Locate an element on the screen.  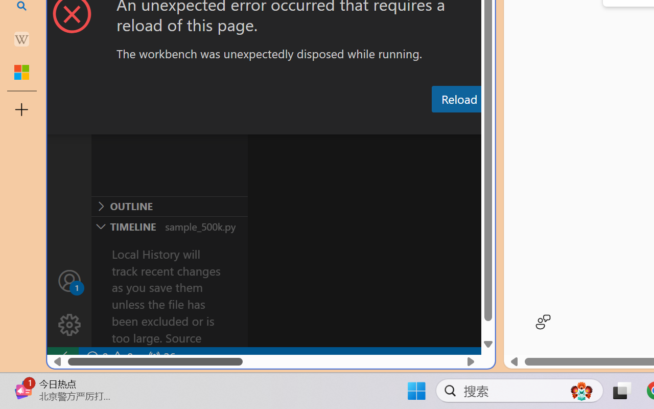
Outline Section is located at coordinates (169, 206).